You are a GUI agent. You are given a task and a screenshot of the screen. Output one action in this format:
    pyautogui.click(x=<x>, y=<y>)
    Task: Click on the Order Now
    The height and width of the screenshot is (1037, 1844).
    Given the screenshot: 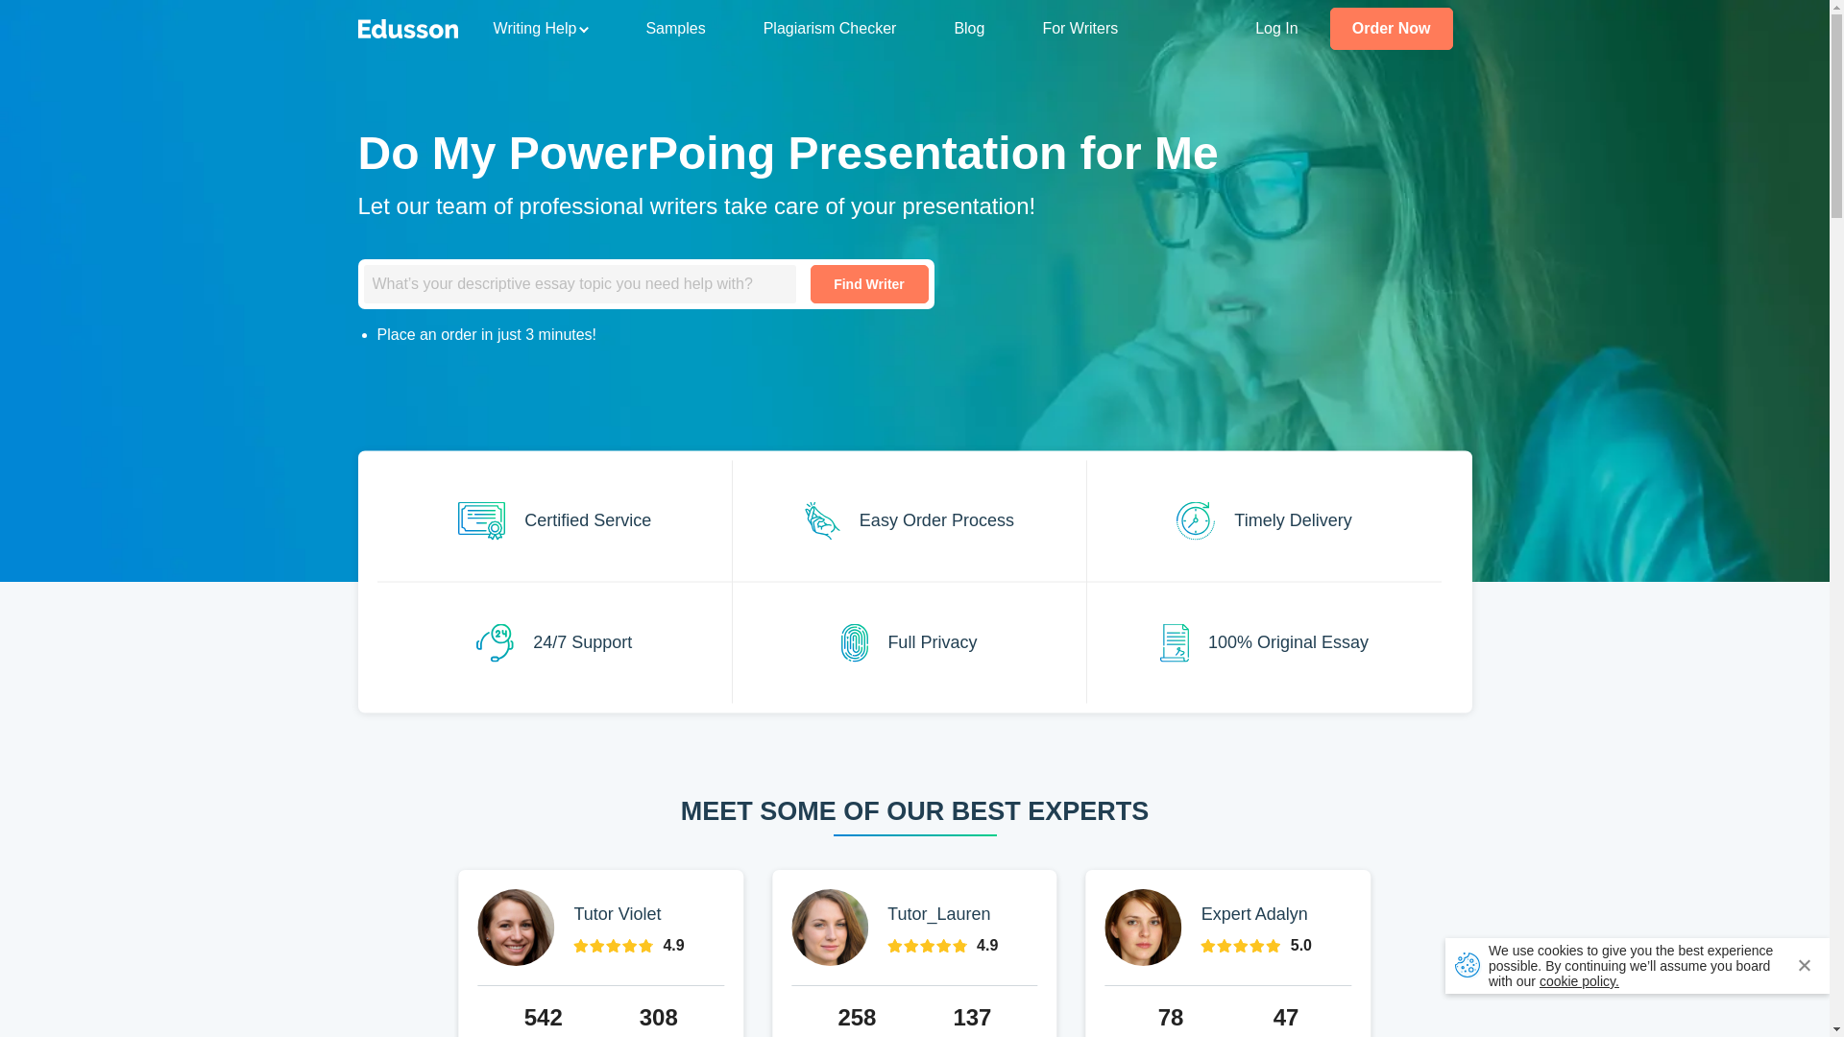 What is the action you would take?
    pyautogui.click(x=1391, y=28)
    